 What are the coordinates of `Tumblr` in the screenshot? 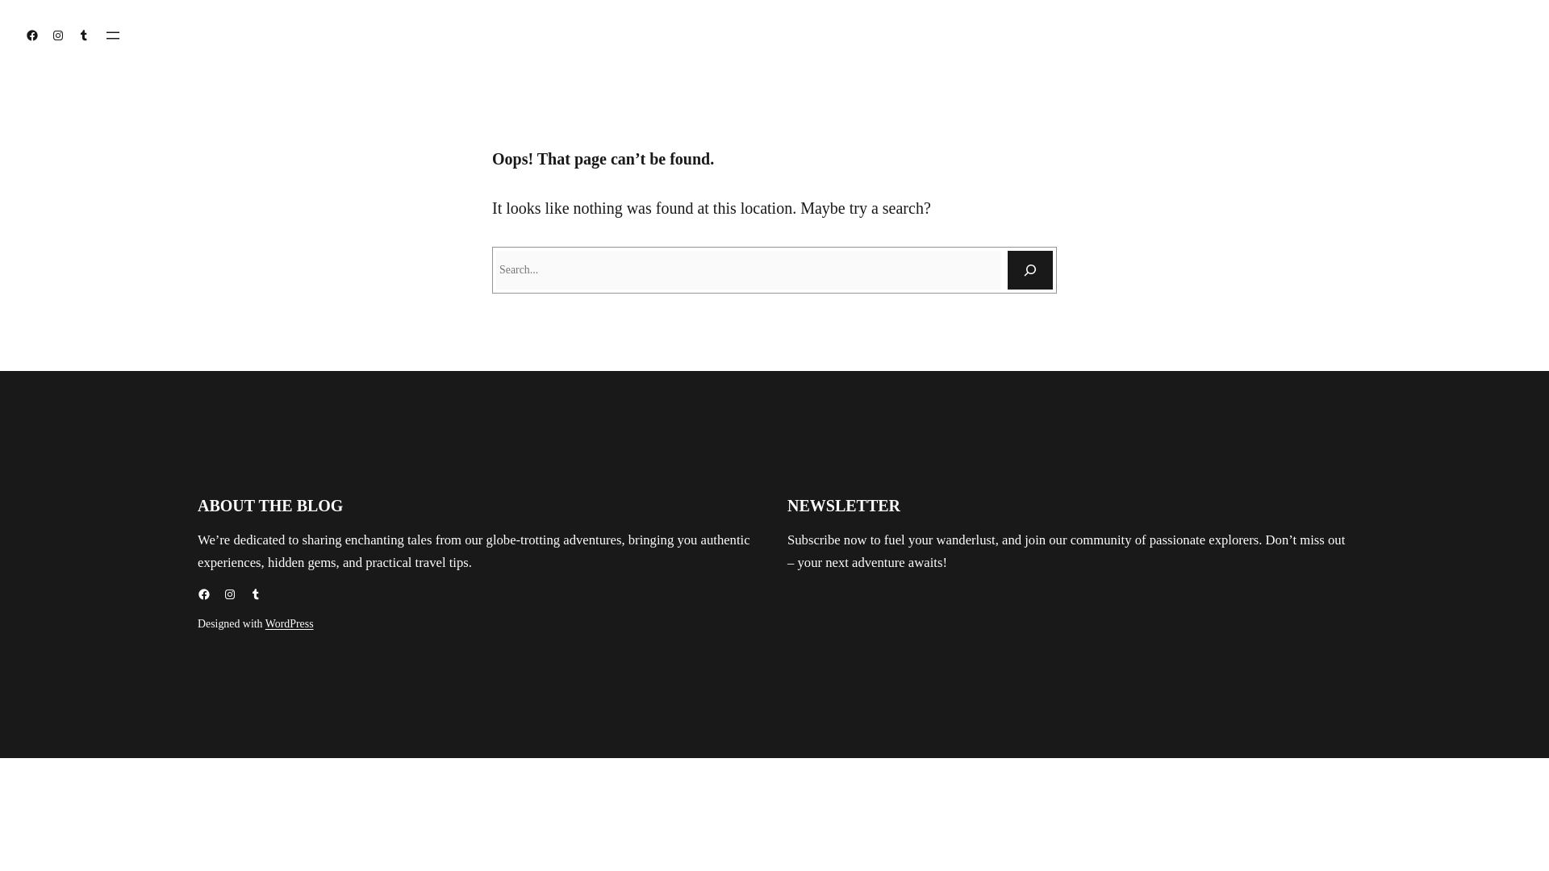 It's located at (84, 35).